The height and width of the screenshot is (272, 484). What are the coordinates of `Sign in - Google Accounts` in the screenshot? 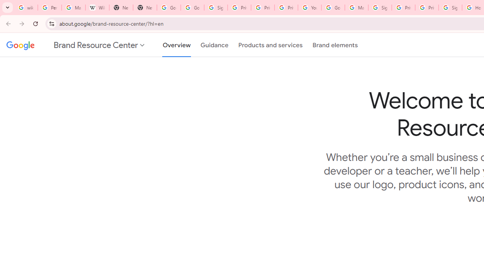 It's located at (450, 8).